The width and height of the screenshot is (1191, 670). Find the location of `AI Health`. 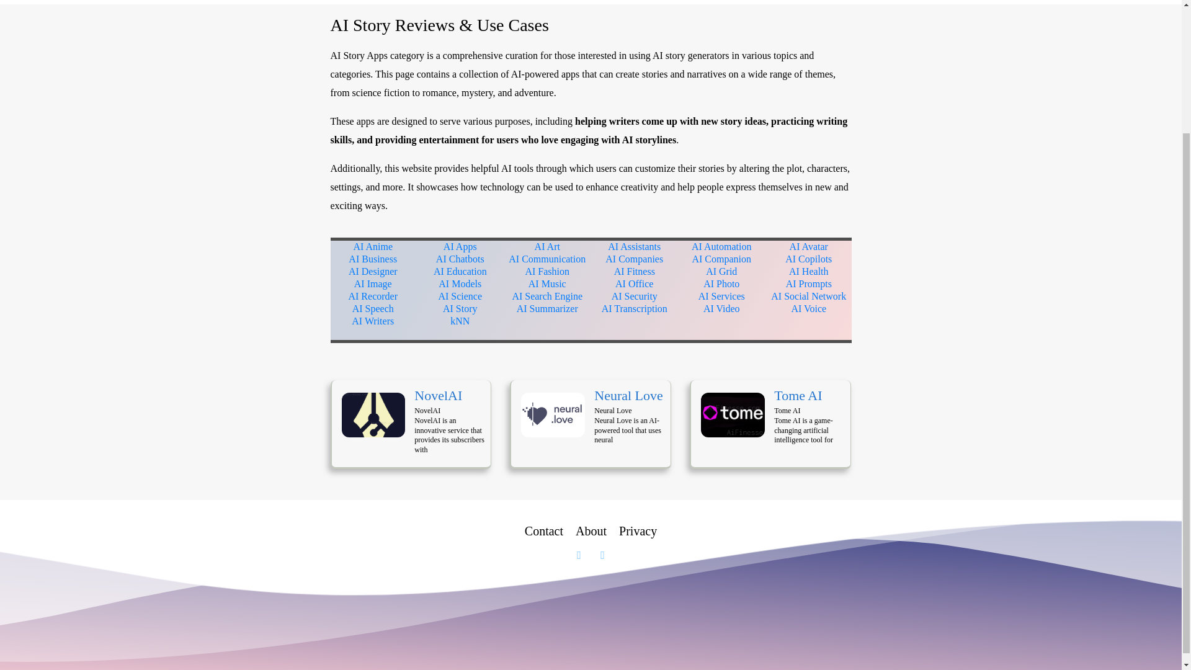

AI Health is located at coordinates (809, 271).